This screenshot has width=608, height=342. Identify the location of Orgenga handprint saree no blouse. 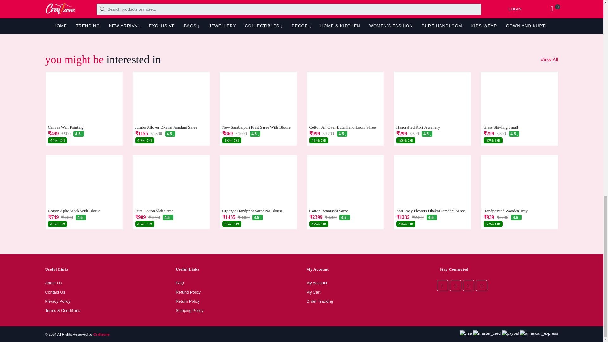
(258, 211).